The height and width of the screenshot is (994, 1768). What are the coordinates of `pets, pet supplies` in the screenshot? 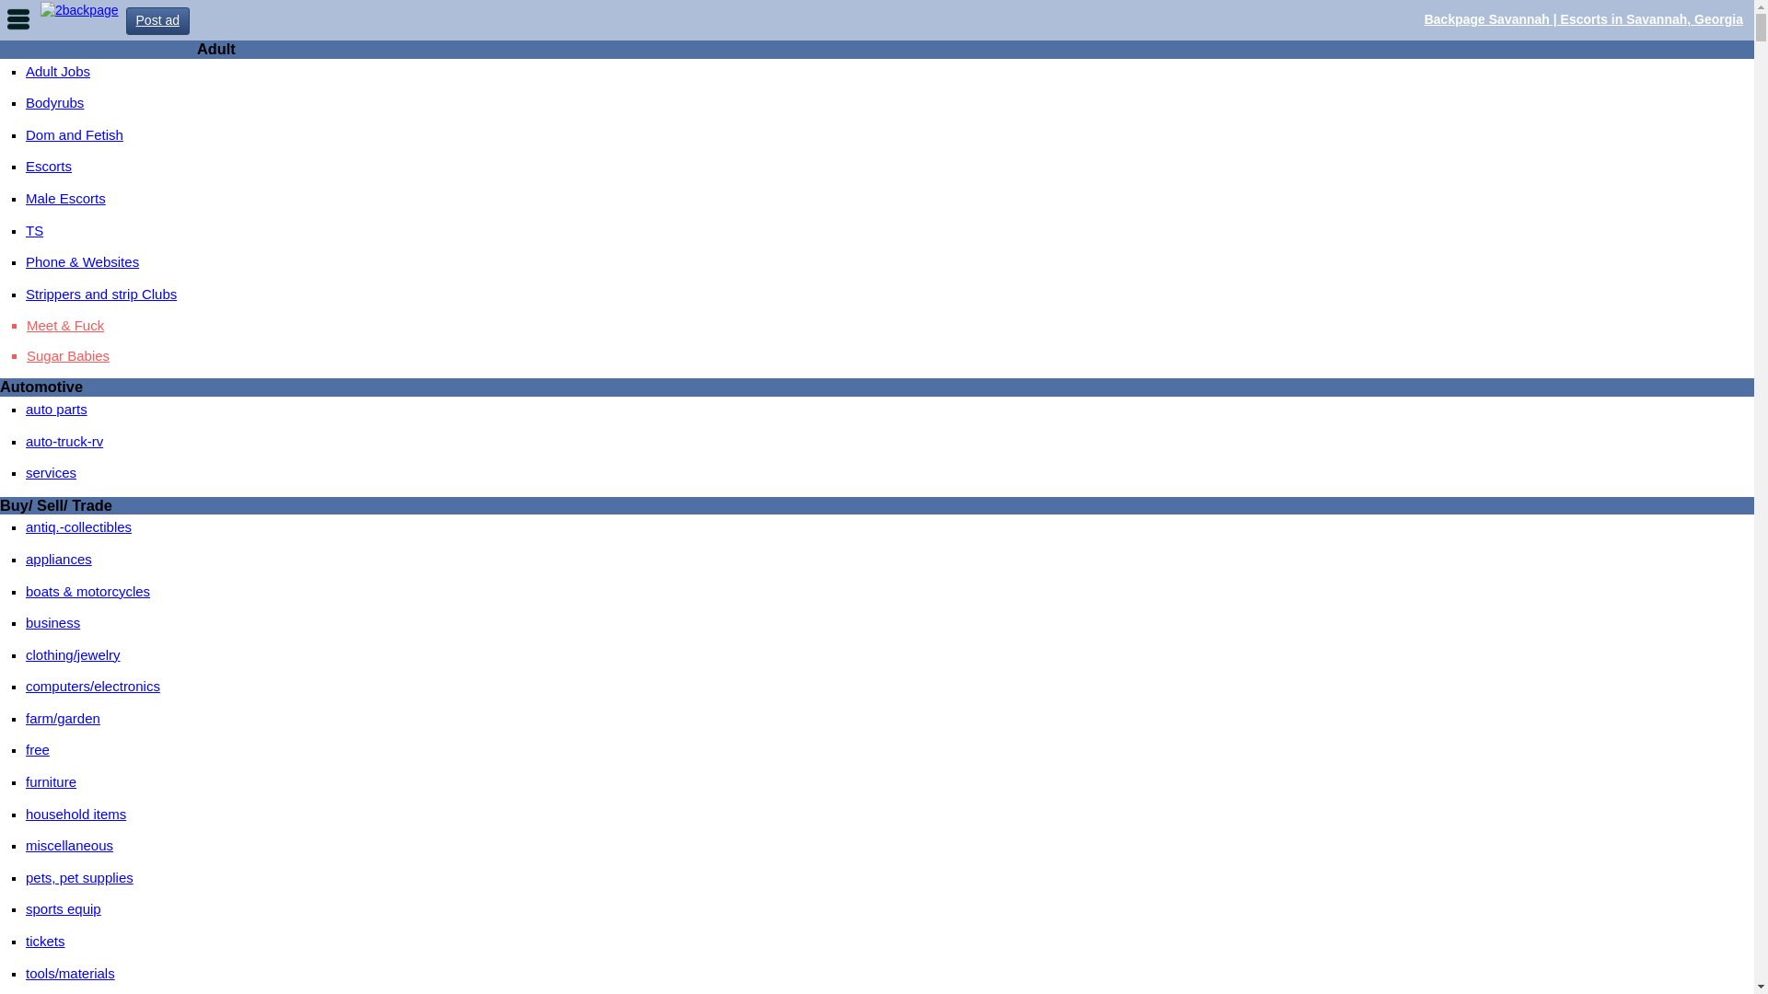 It's located at (79, 878).